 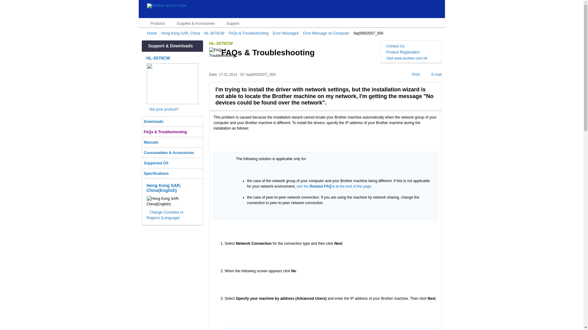 What do you see at coordinates (334, 186) in the screenshot?
I see `see the Related FAQ's at the end of the page.` at bounding box center [334, 186].